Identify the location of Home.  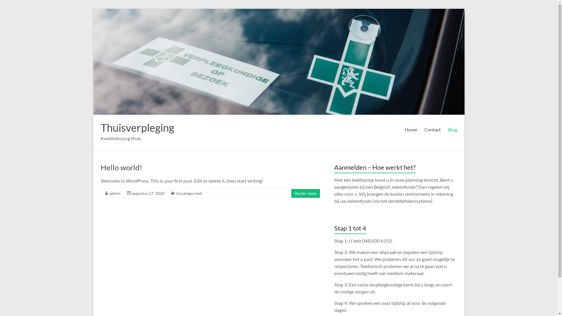
(411, 130).